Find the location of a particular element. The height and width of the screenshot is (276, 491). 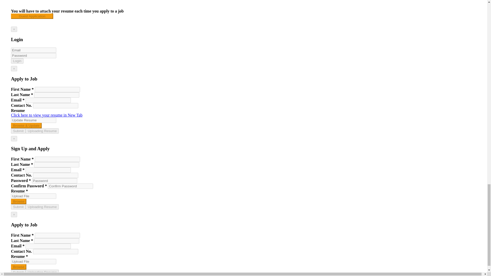

Uploading Resume is located at coordinates (42, 131).